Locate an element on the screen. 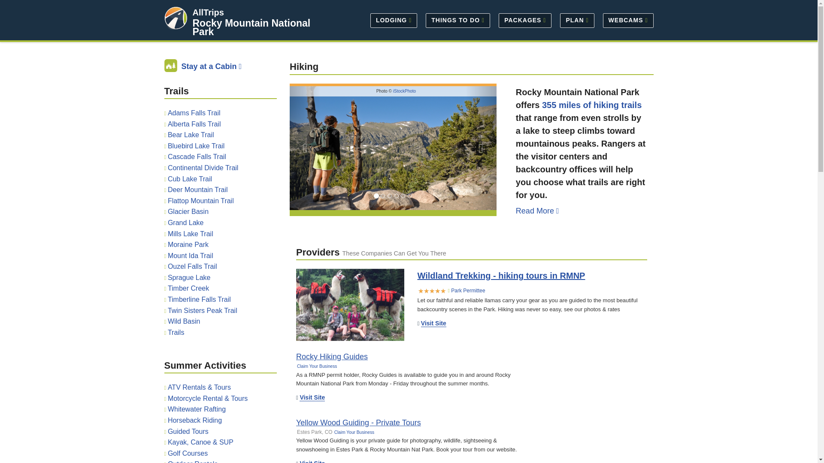 The width and height of the screenshot is (824, 463). PLAN is located at coordinates (577, 20).